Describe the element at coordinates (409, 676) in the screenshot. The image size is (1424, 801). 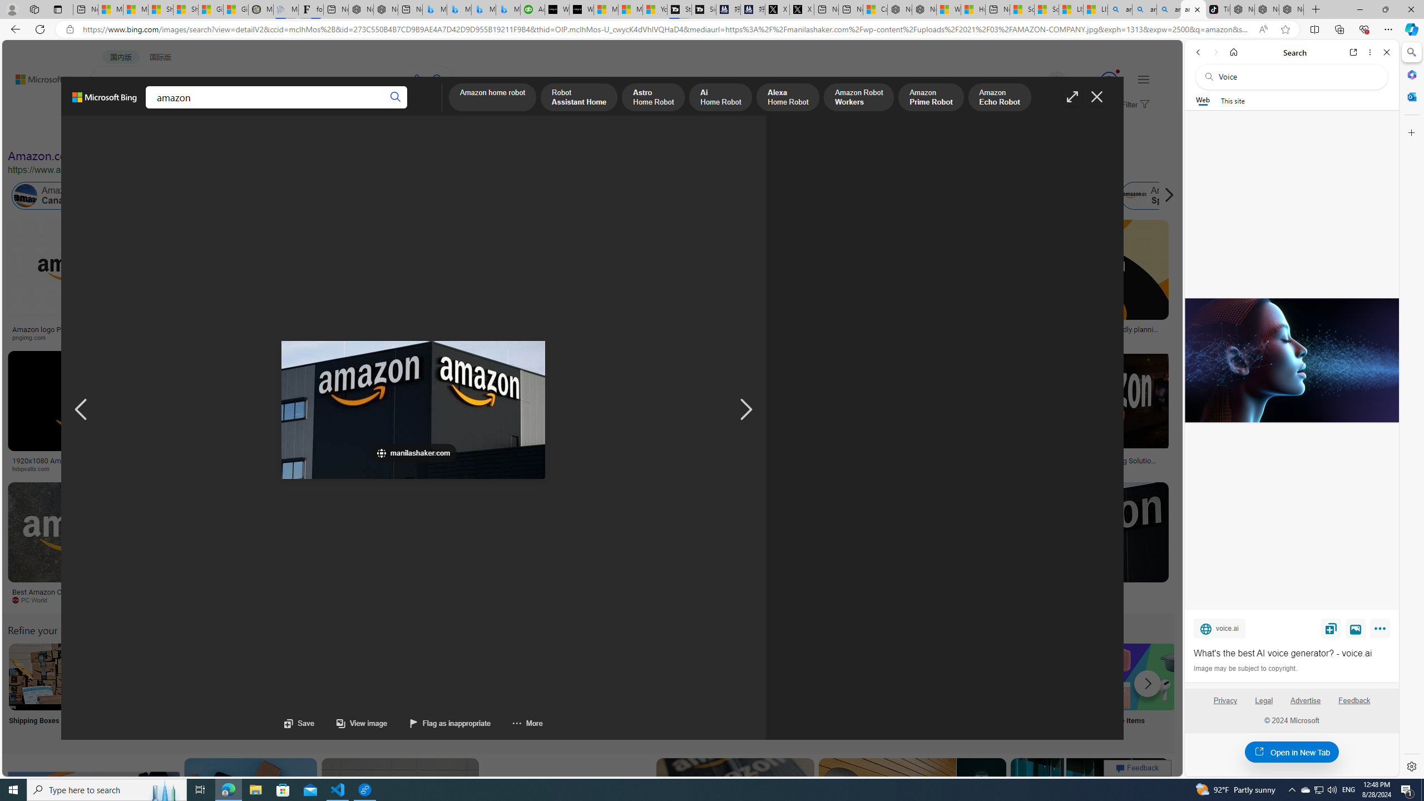
I see `Amazon Package Delivery` at that location.